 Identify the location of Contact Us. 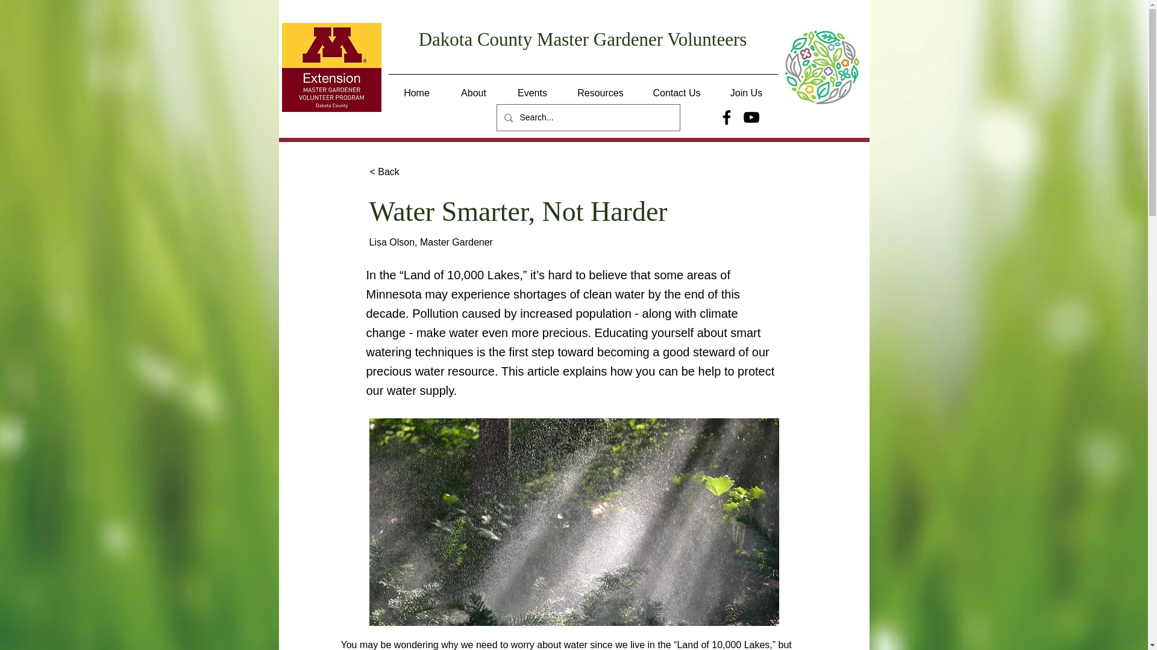
(676, 88).